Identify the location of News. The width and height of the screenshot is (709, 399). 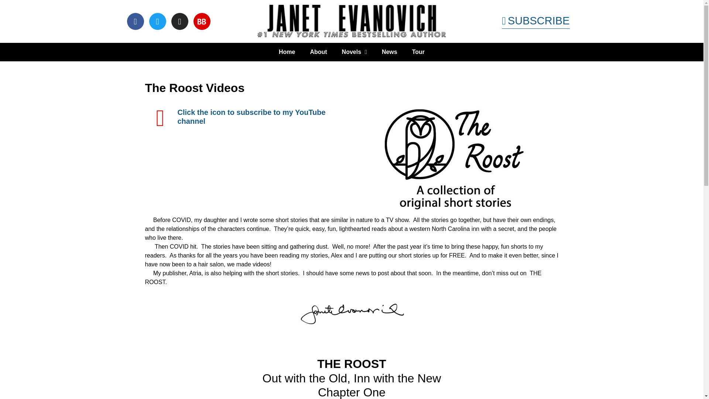
(389, 52).